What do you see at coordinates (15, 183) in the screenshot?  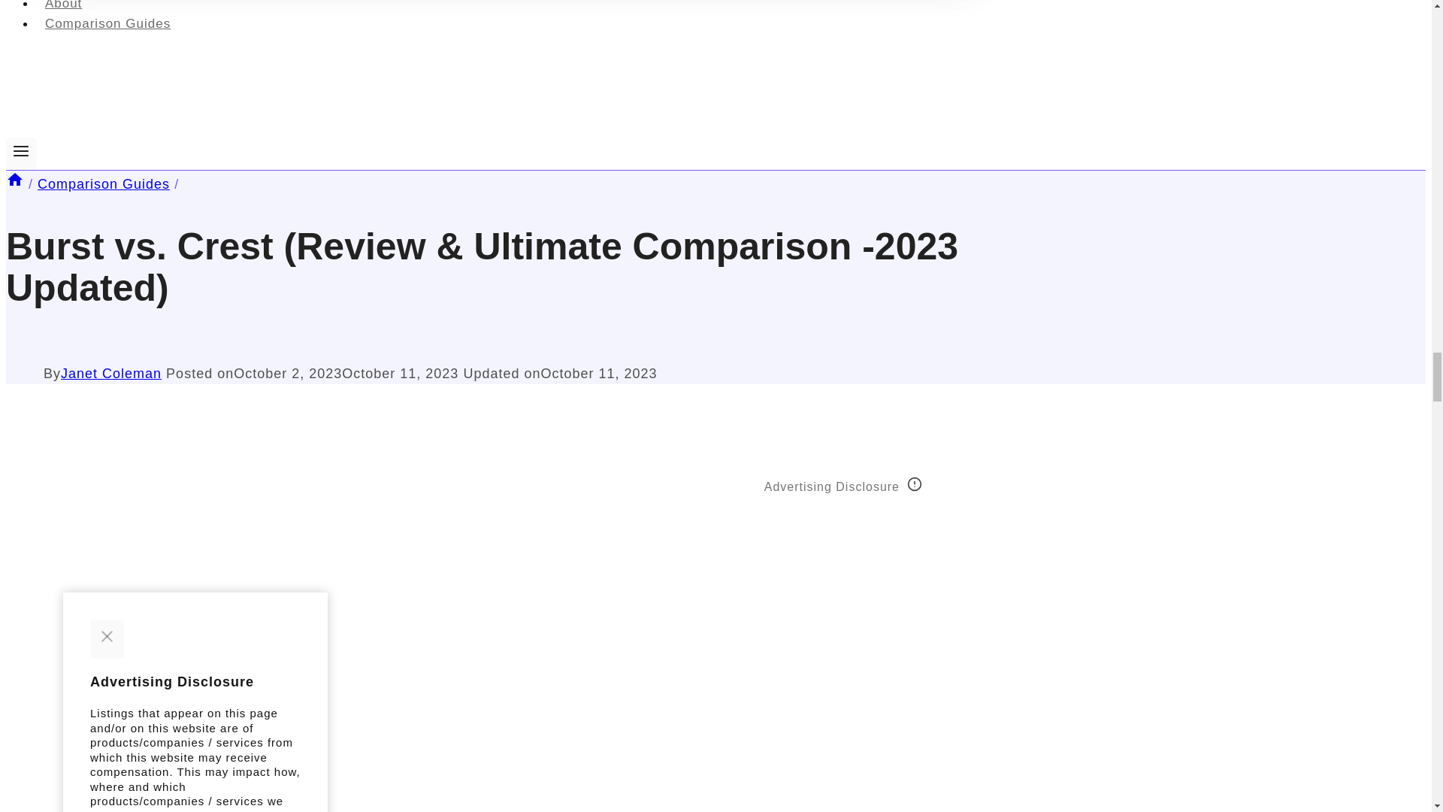 I see `Home` at bounding box center [15, 183].